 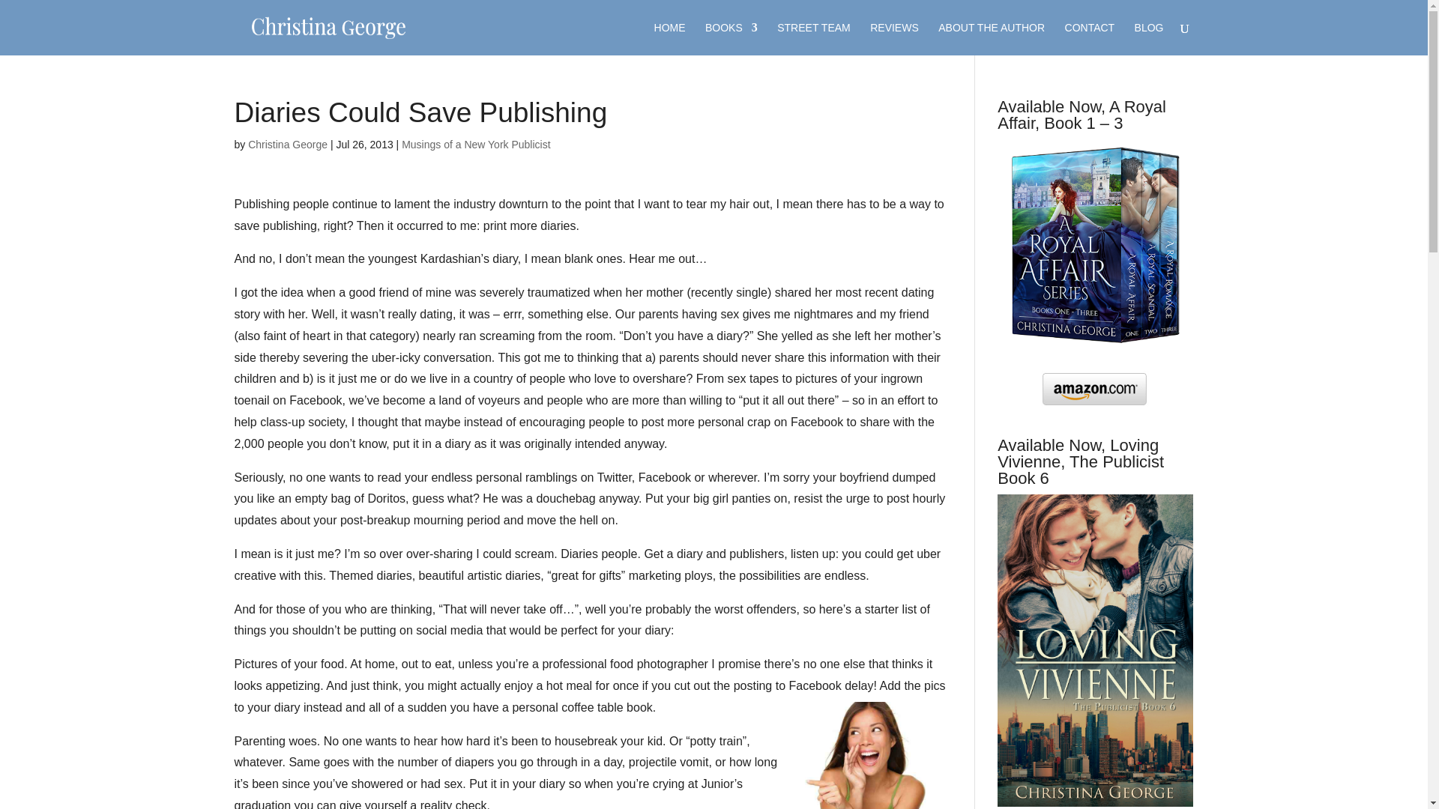 What do you see at coordinates (1090, 39) in the screenshot?
I see `CONTACT` at bounding box center [1090, 39].